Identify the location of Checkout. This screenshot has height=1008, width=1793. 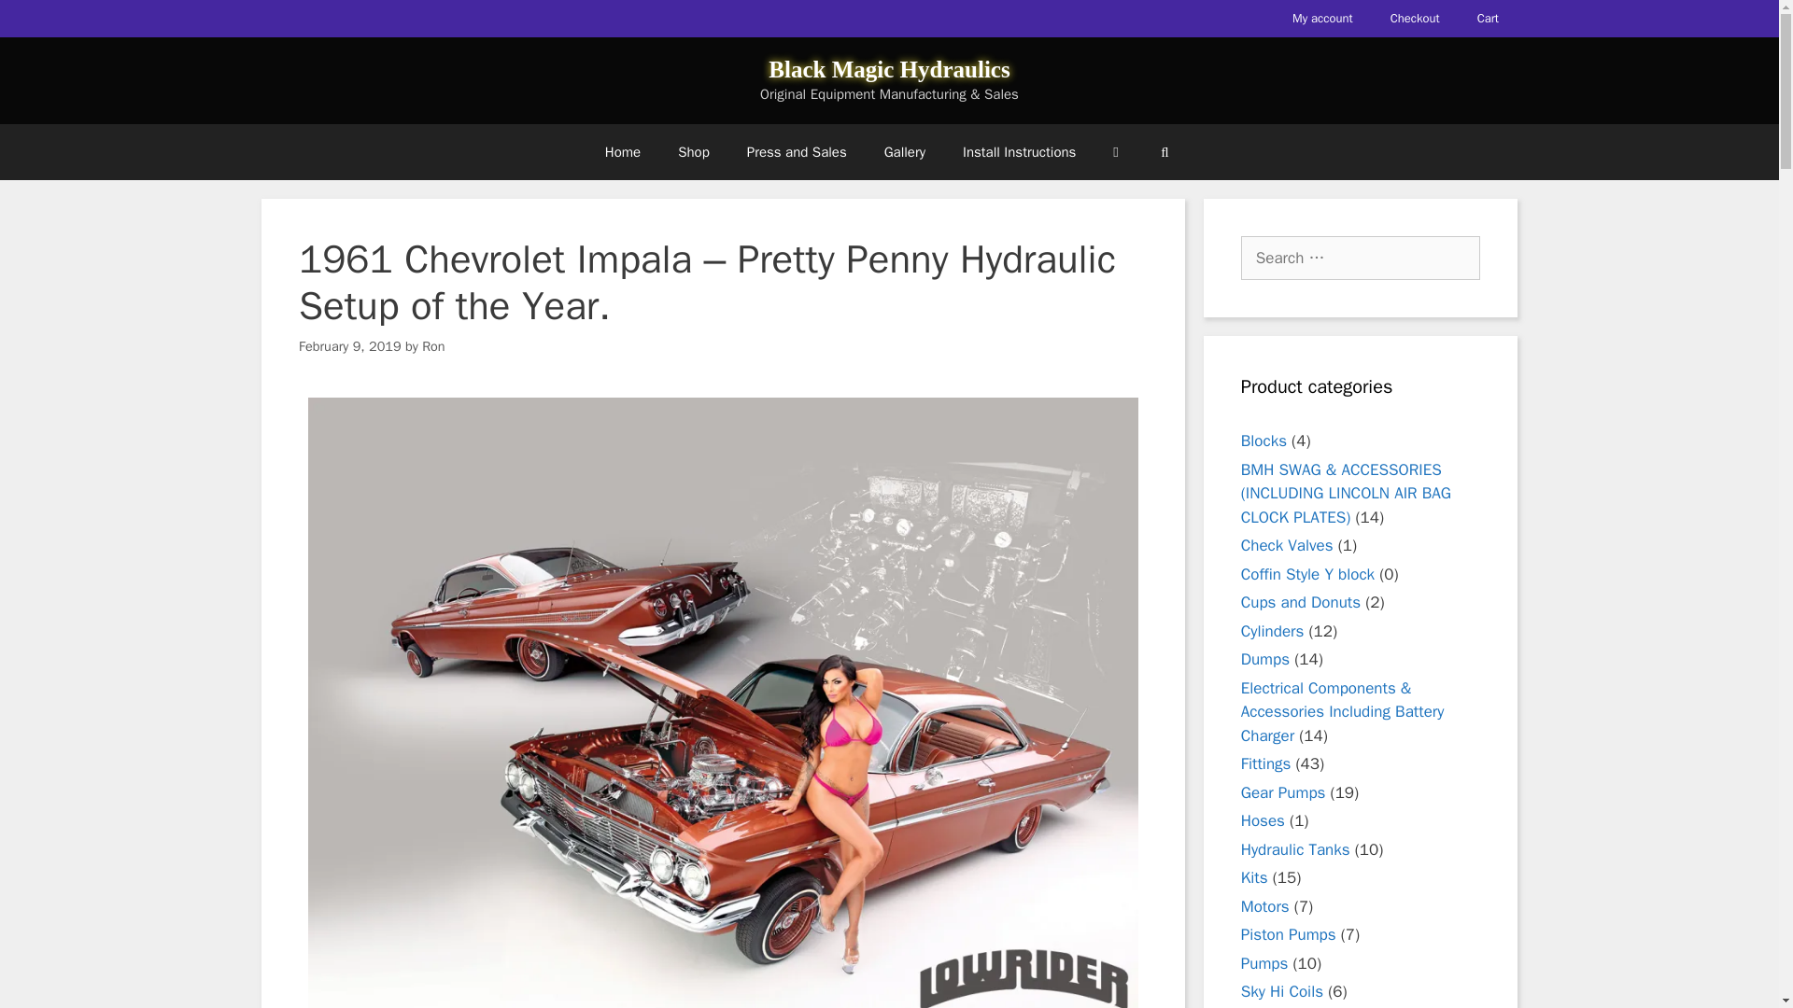
(1415, 19).